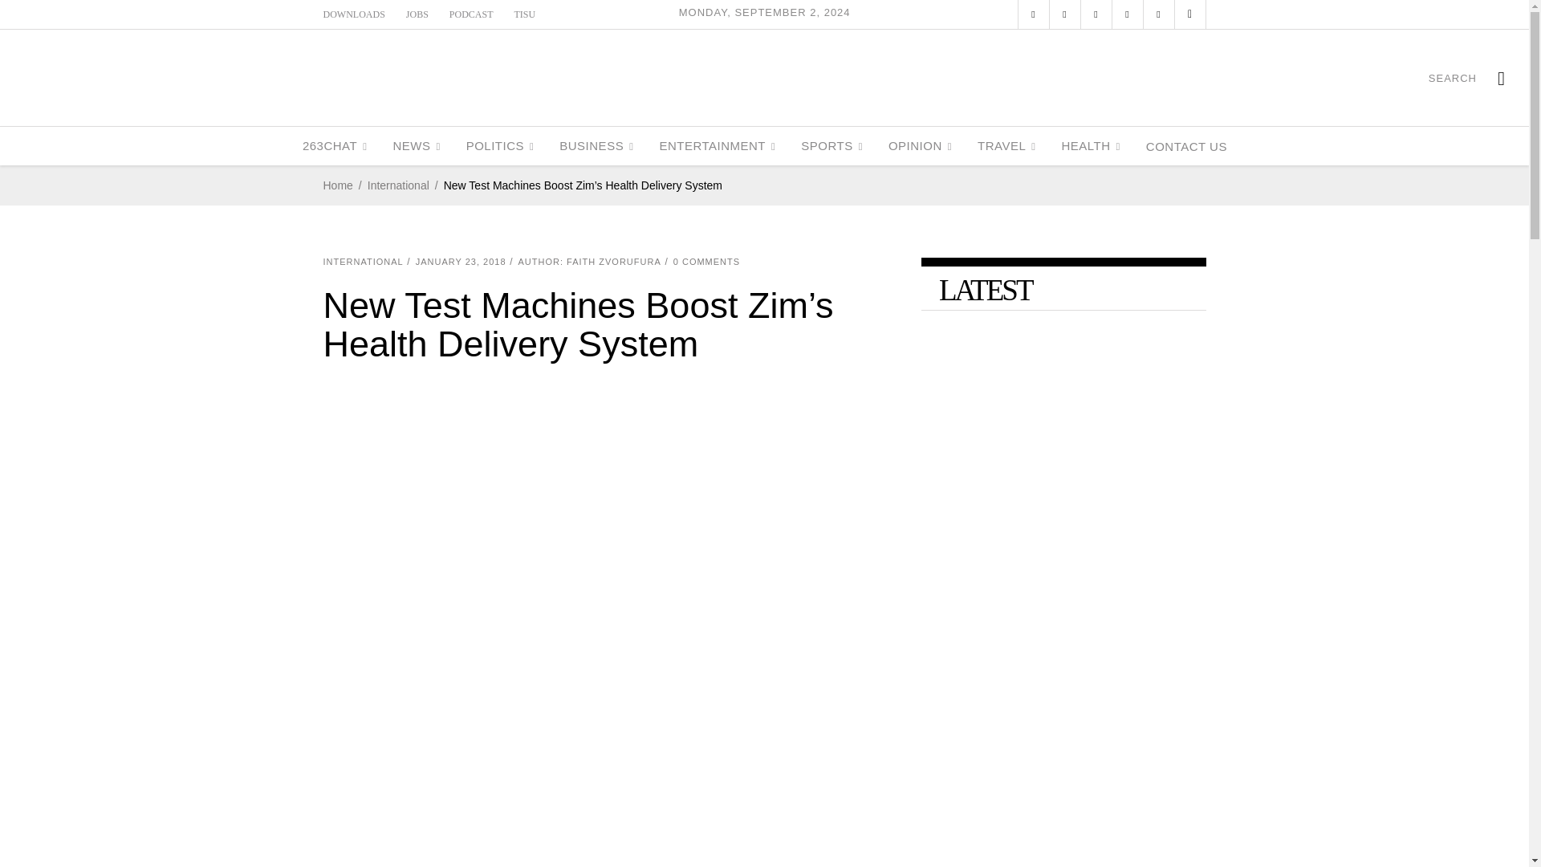  I want to click on DOWNLOADS, so click(353, 14).